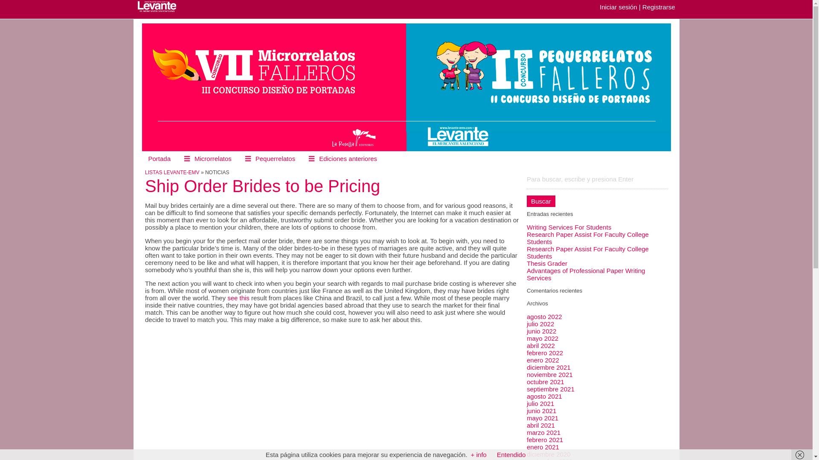 Image resolution: width=819 pixels, height=460 pixels. I want to click on Portada, so click(159, 158).